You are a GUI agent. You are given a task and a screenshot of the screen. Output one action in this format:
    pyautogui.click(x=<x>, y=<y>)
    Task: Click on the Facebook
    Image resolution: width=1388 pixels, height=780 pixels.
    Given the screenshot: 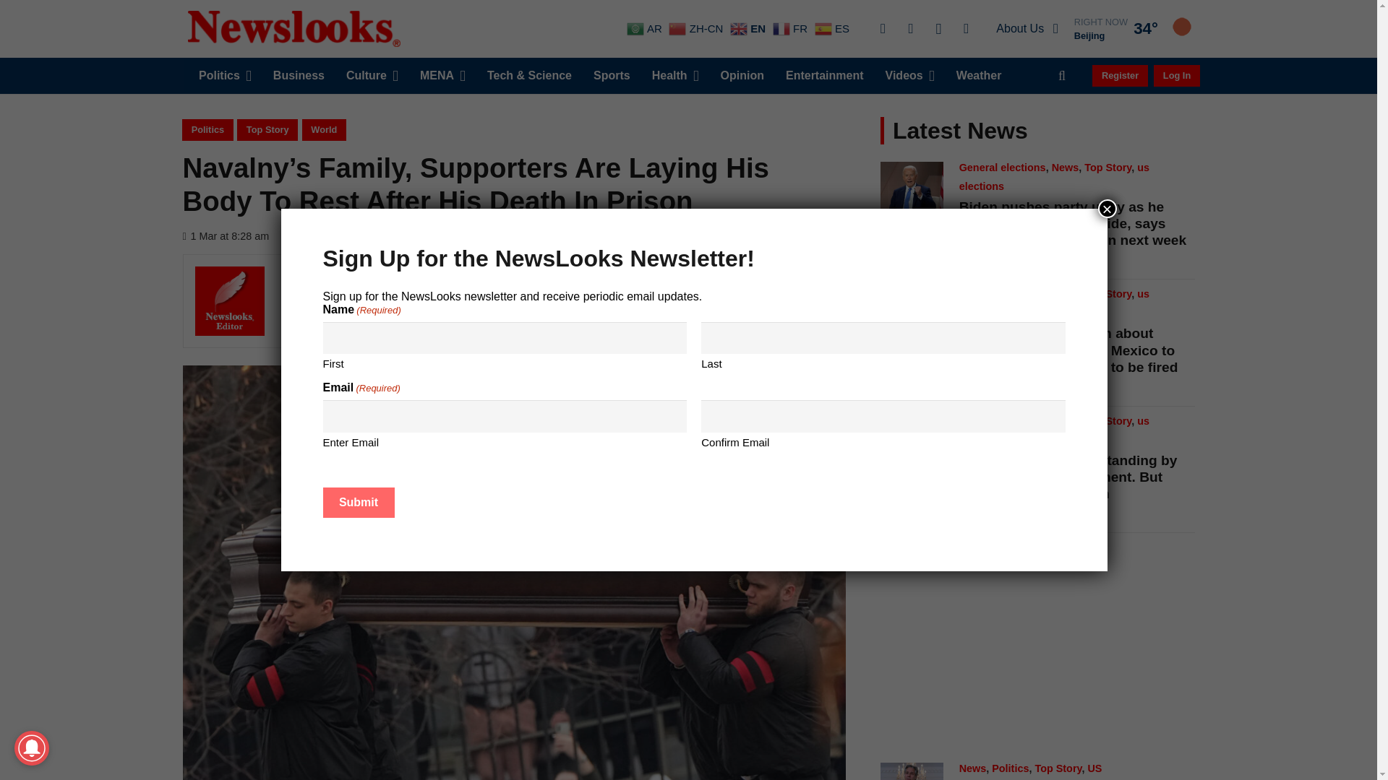 What is the action you would take?
    pyautogui.click(x=882, y=29)
    